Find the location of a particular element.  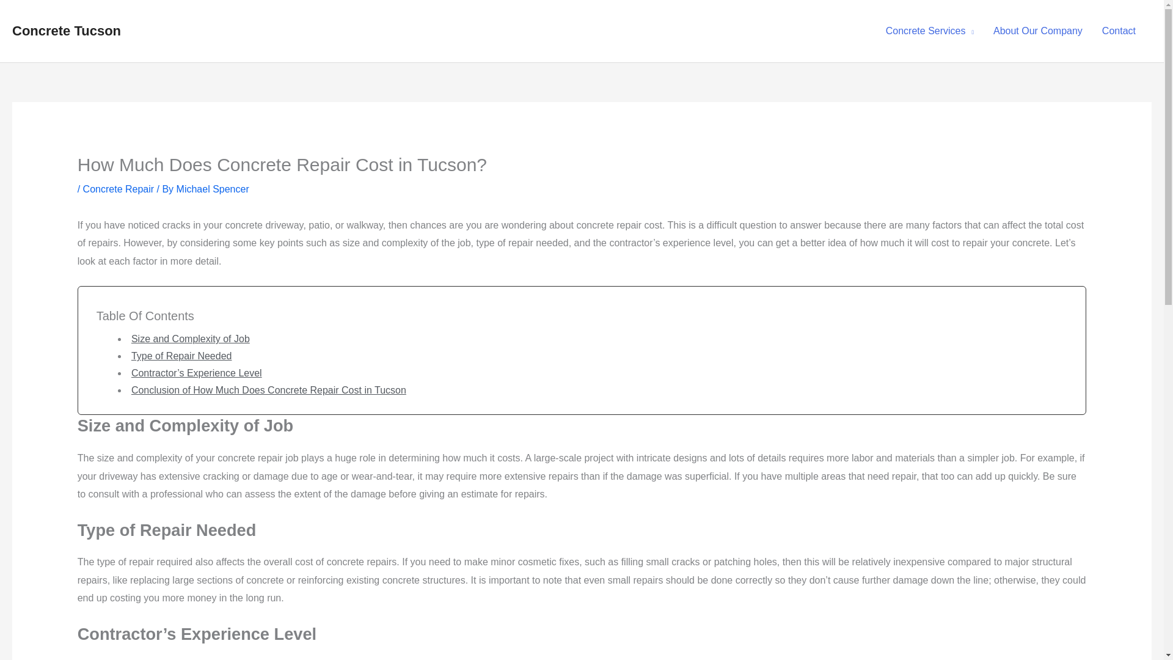

Concrete Repair is located at coordinates (119, 189).